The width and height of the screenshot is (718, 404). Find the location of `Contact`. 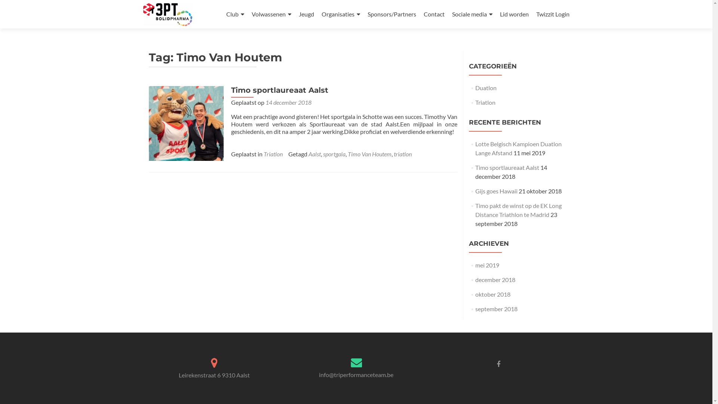

Contact is located at coordinates (434, 14).